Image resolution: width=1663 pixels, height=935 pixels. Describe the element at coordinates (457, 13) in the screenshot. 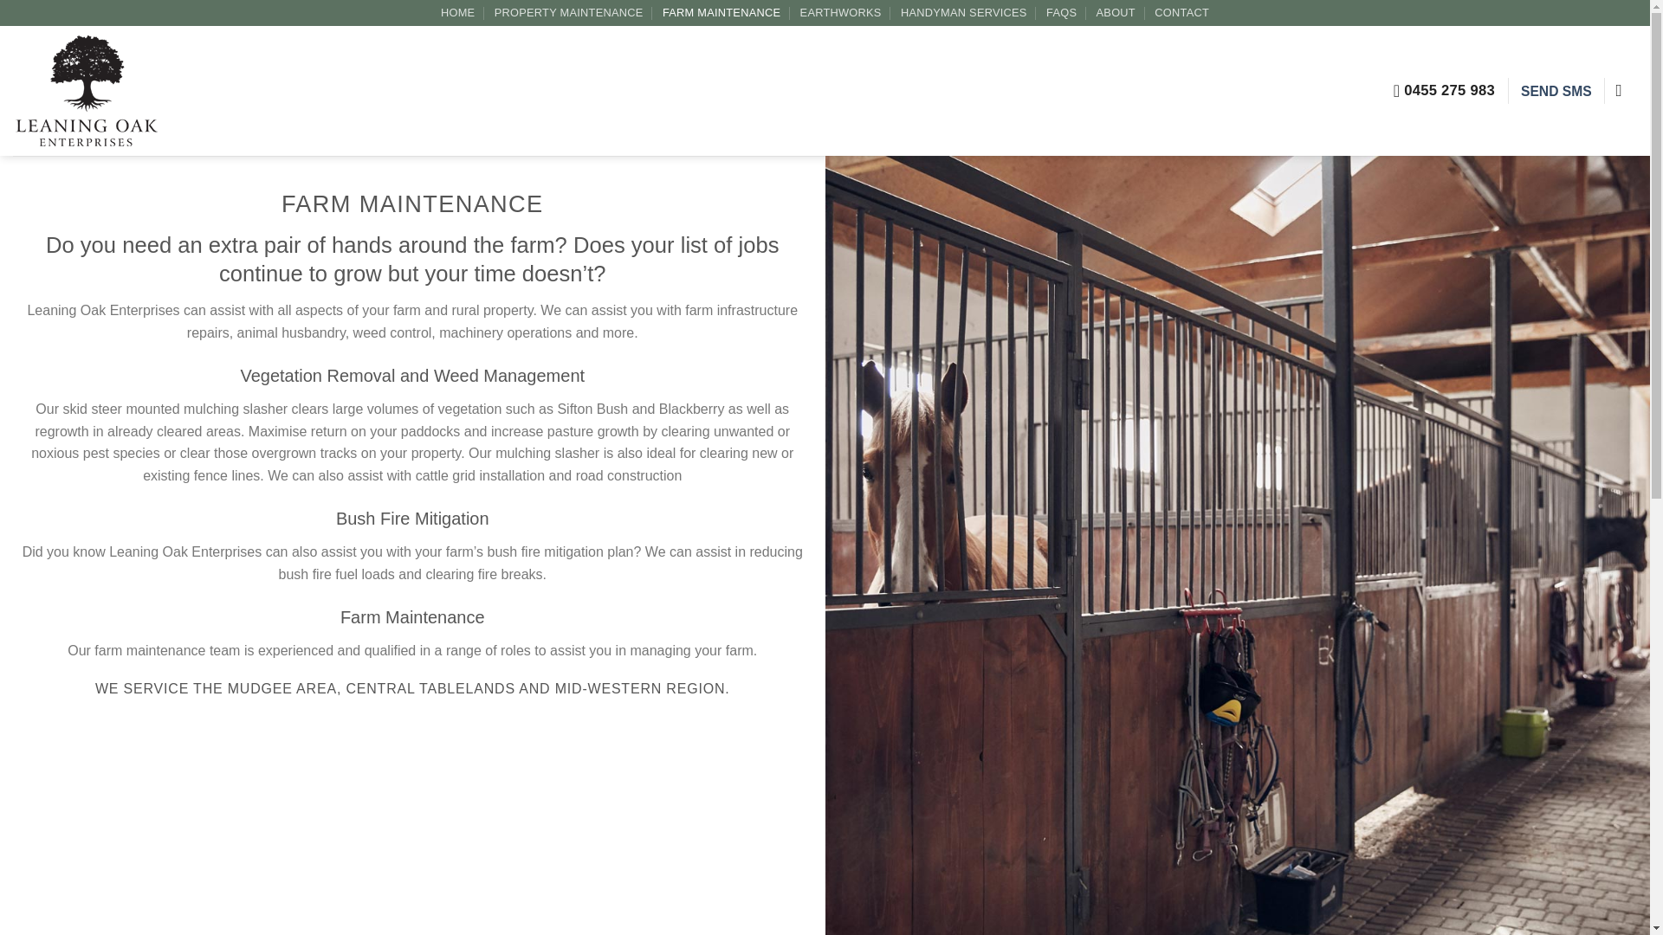

I see `HOME` at that location.